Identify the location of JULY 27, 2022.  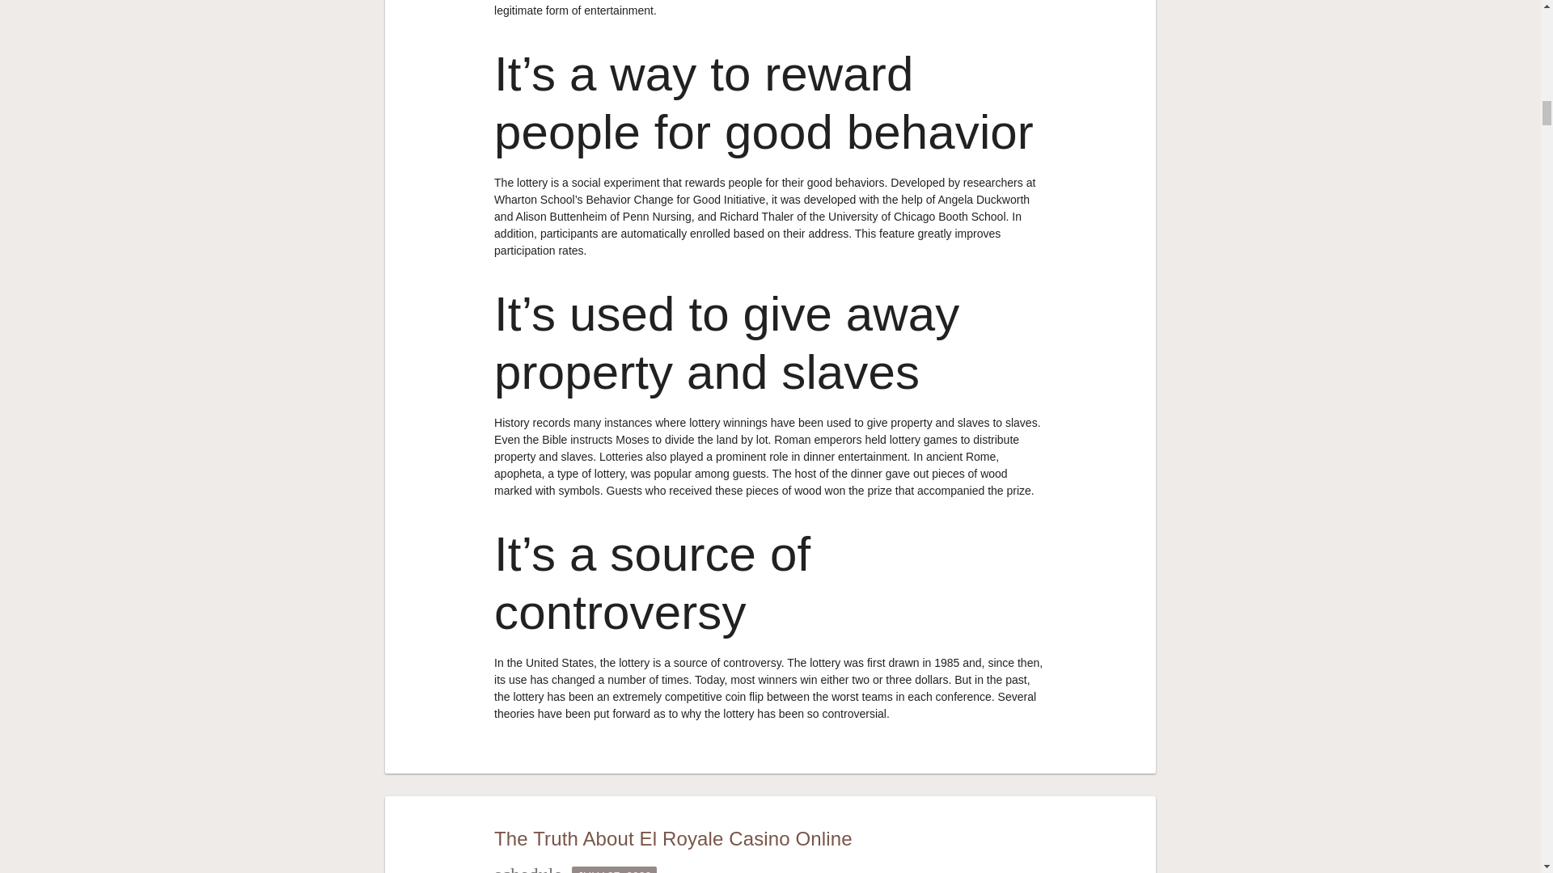
(614, 870).